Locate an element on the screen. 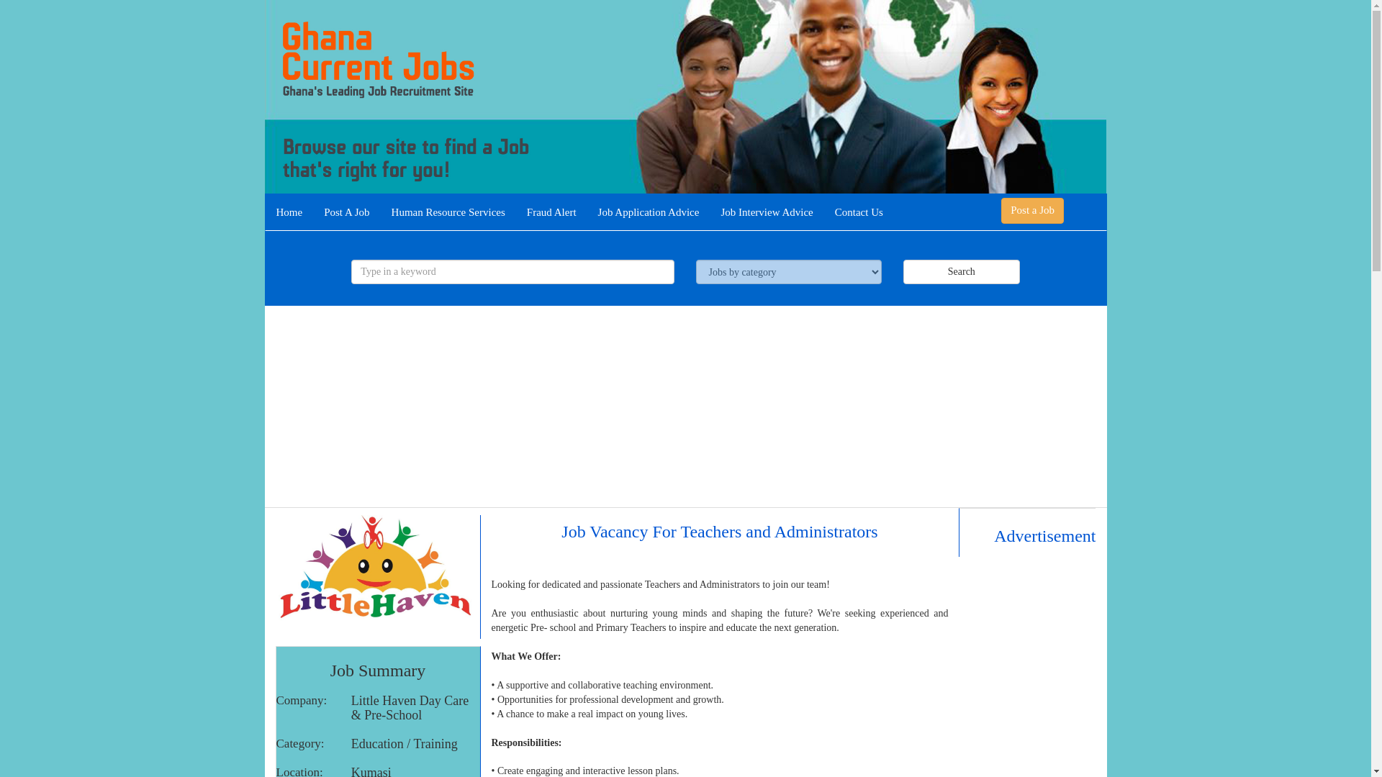 The image size is (1382, 777). Advertisement is located at coordinates (1027, 667).